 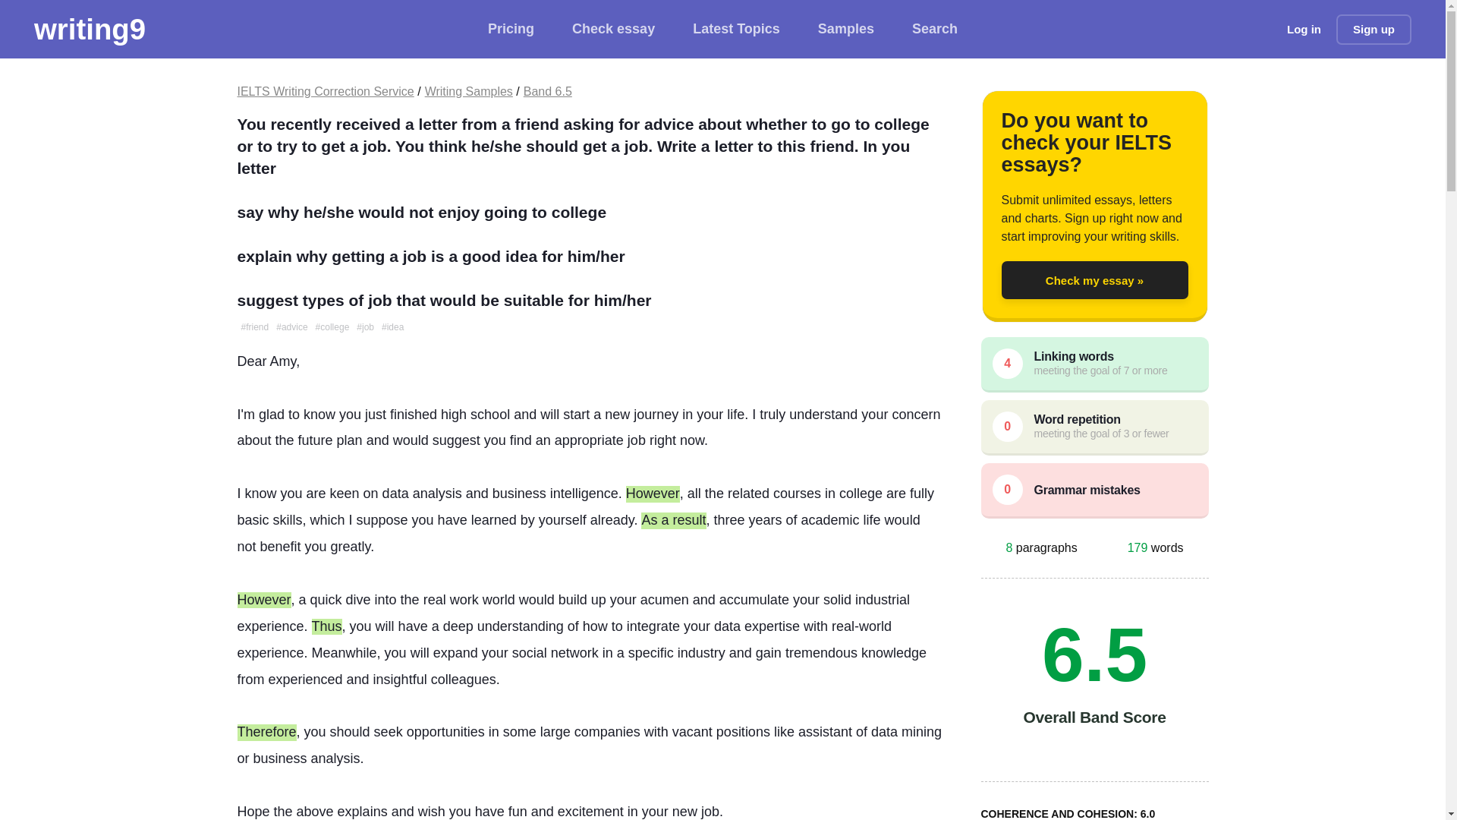 I want to click on writing9, so click(x=90, y=29).